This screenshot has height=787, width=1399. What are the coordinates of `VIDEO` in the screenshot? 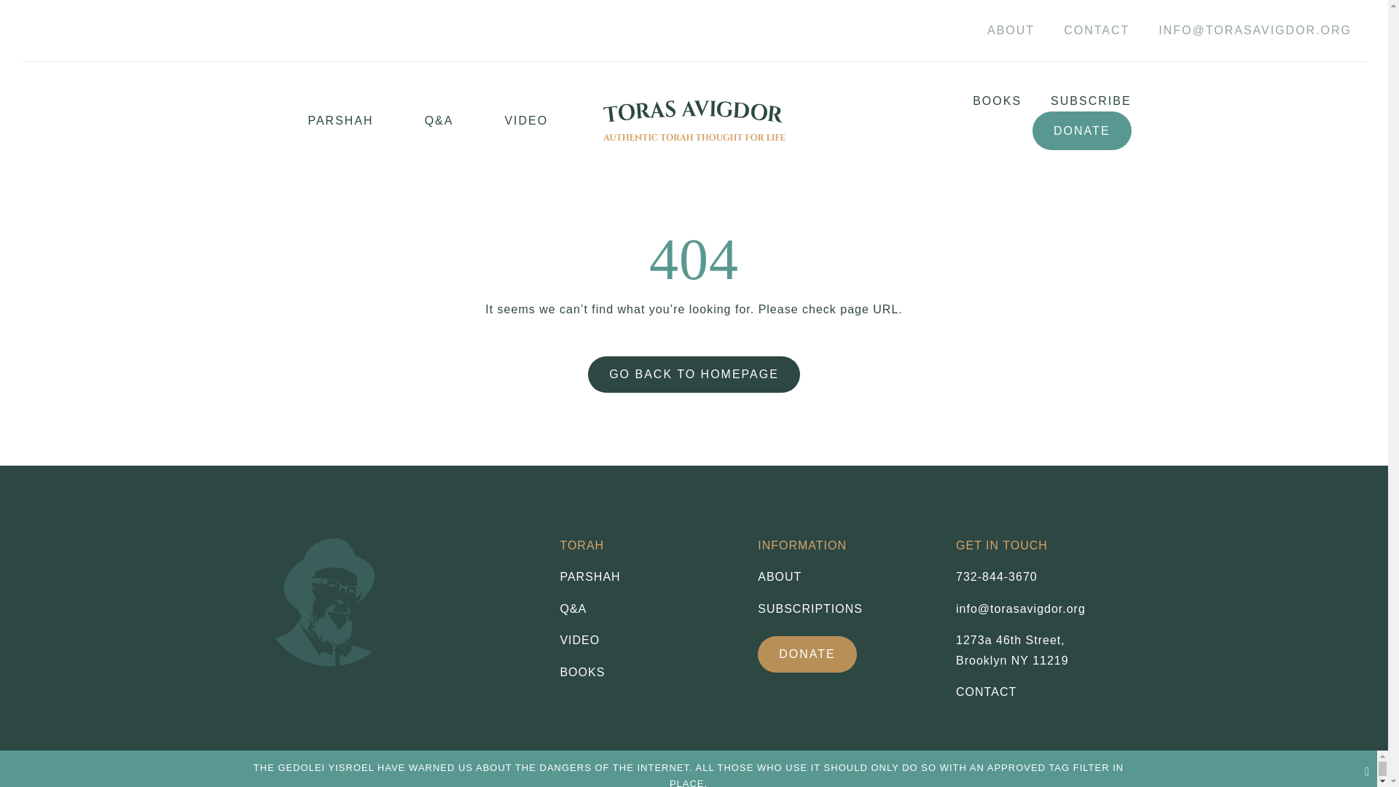 It's located at (647, 641).